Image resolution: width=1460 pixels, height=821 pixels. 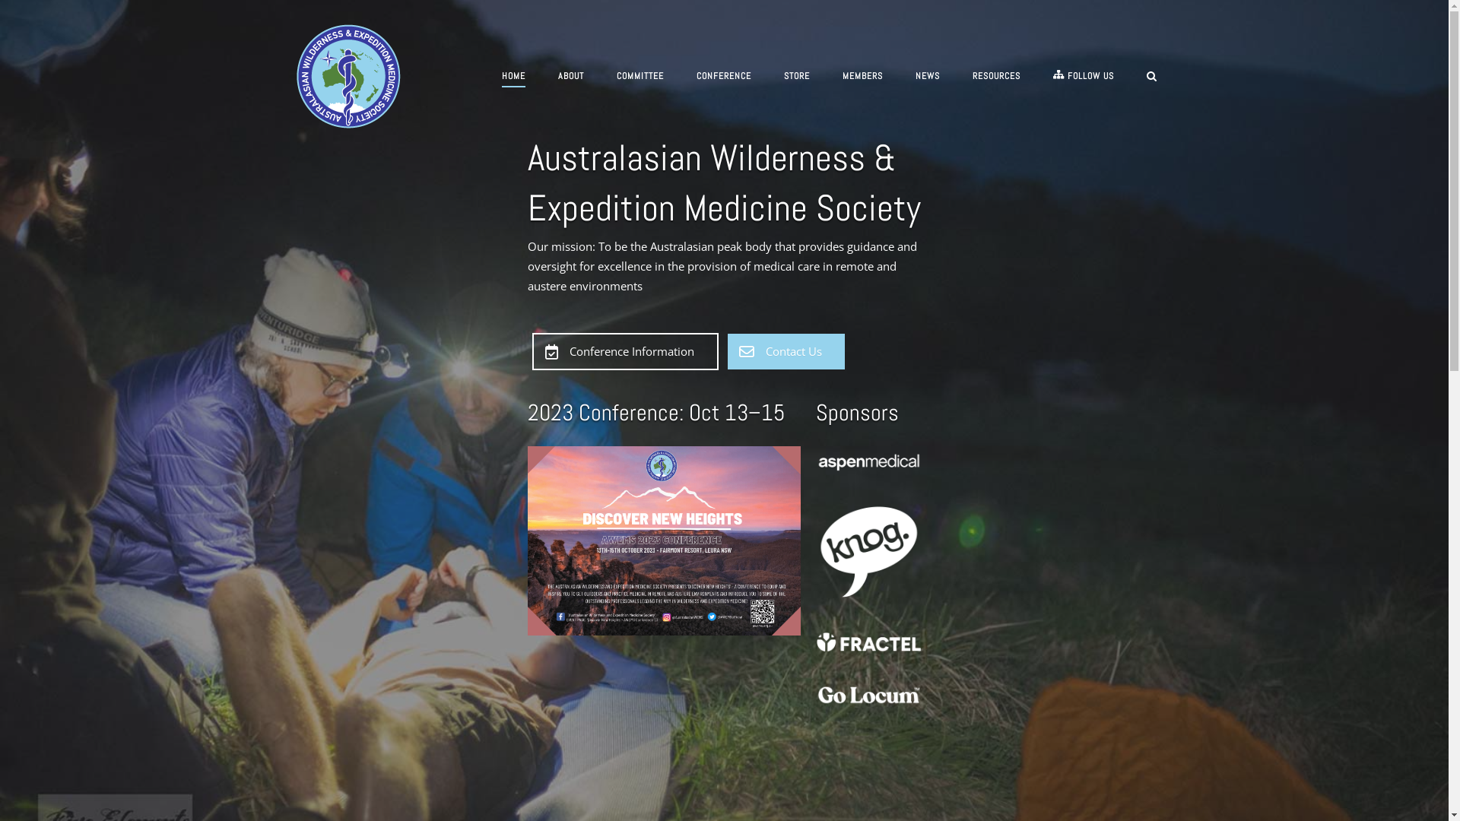 What do you see at coordinates (862, 78) in the screenshot?
I see `MEMBERS` at bounding box center [862, 78].